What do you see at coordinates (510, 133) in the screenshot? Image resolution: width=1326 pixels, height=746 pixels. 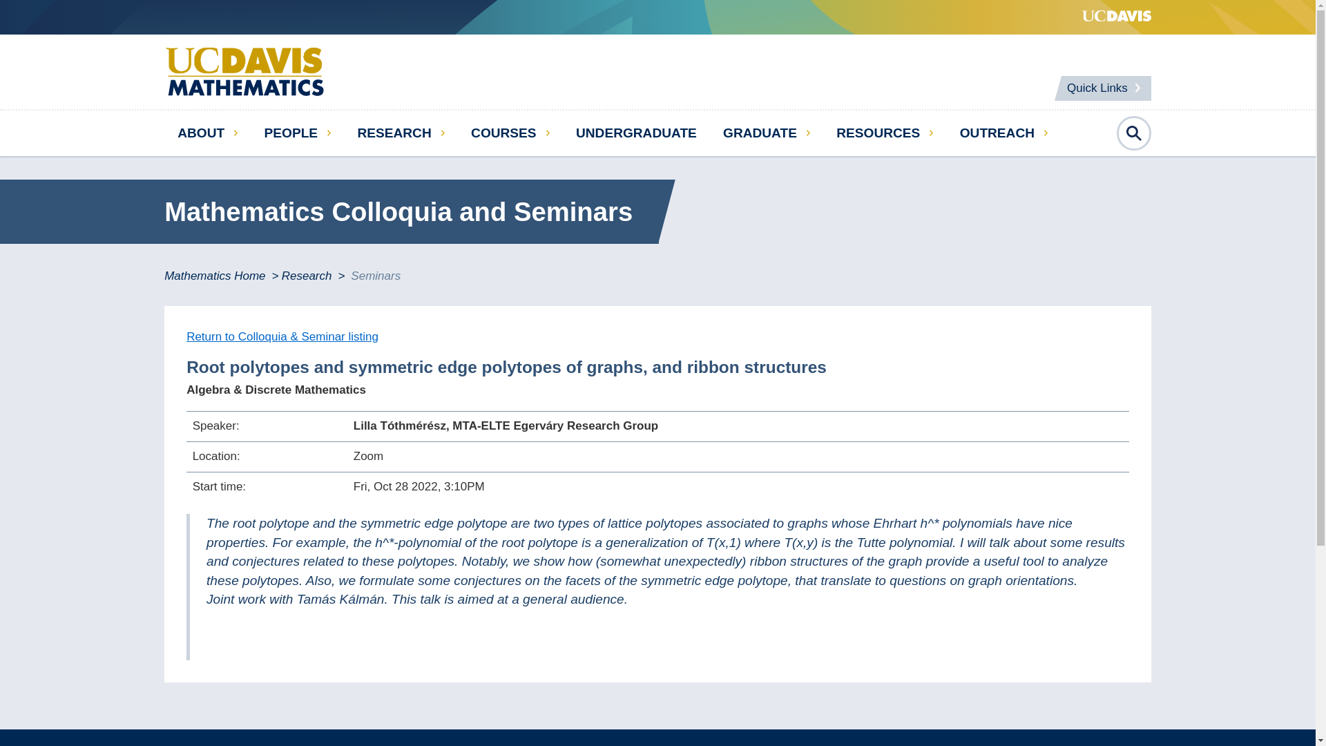 I see `COURSES` at bounding box center [510, 133].